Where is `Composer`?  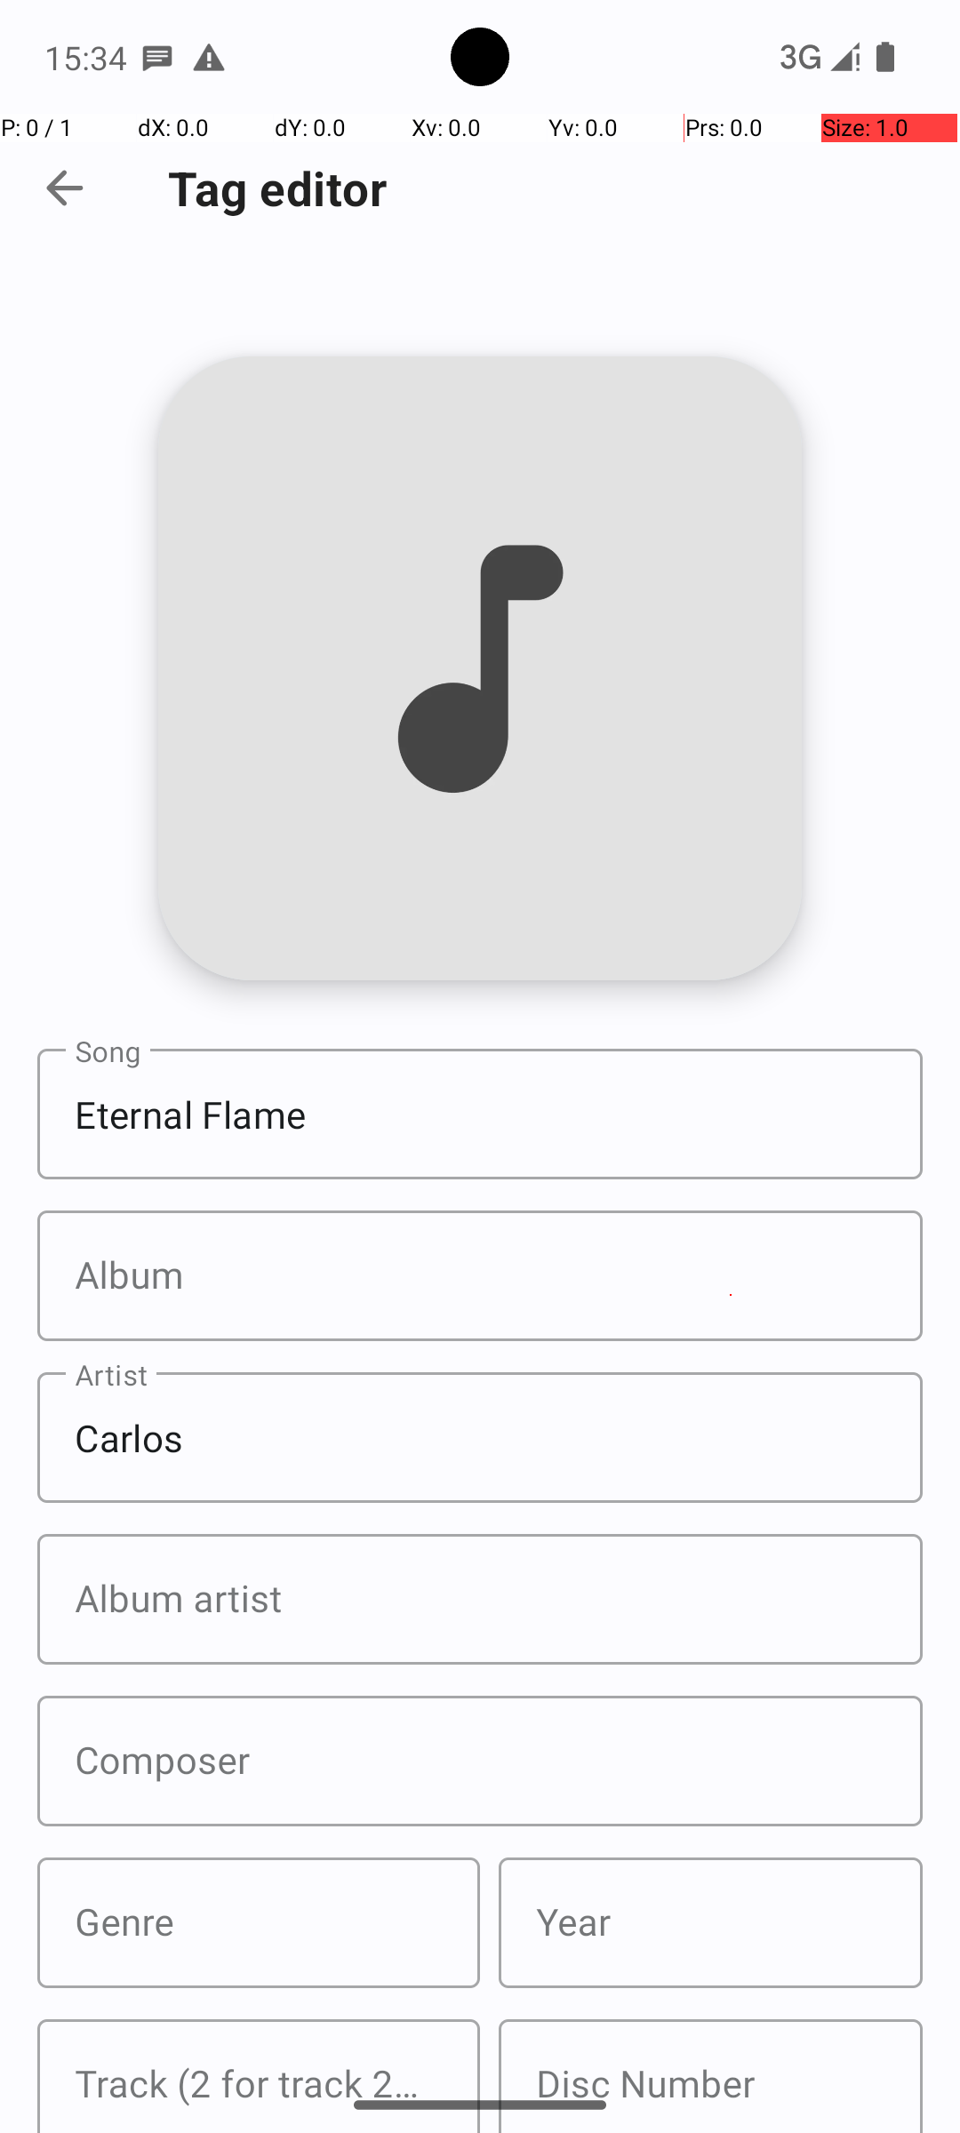 Composer is located at coordinates (480, 1762).